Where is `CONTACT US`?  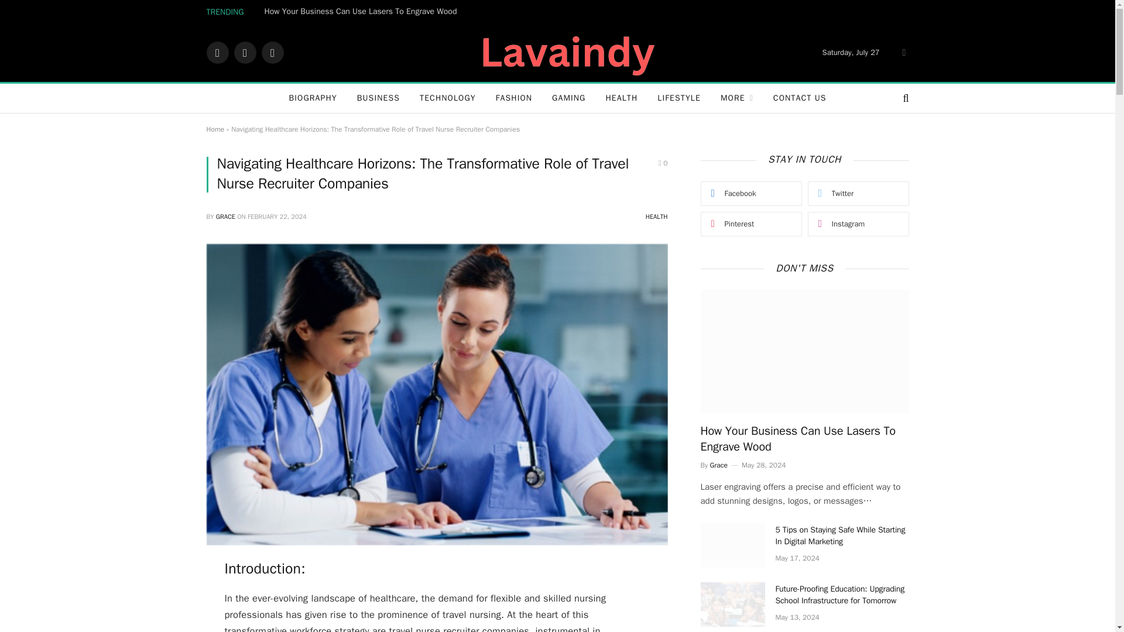
CONTACT US is located at coordinates (800, 98).